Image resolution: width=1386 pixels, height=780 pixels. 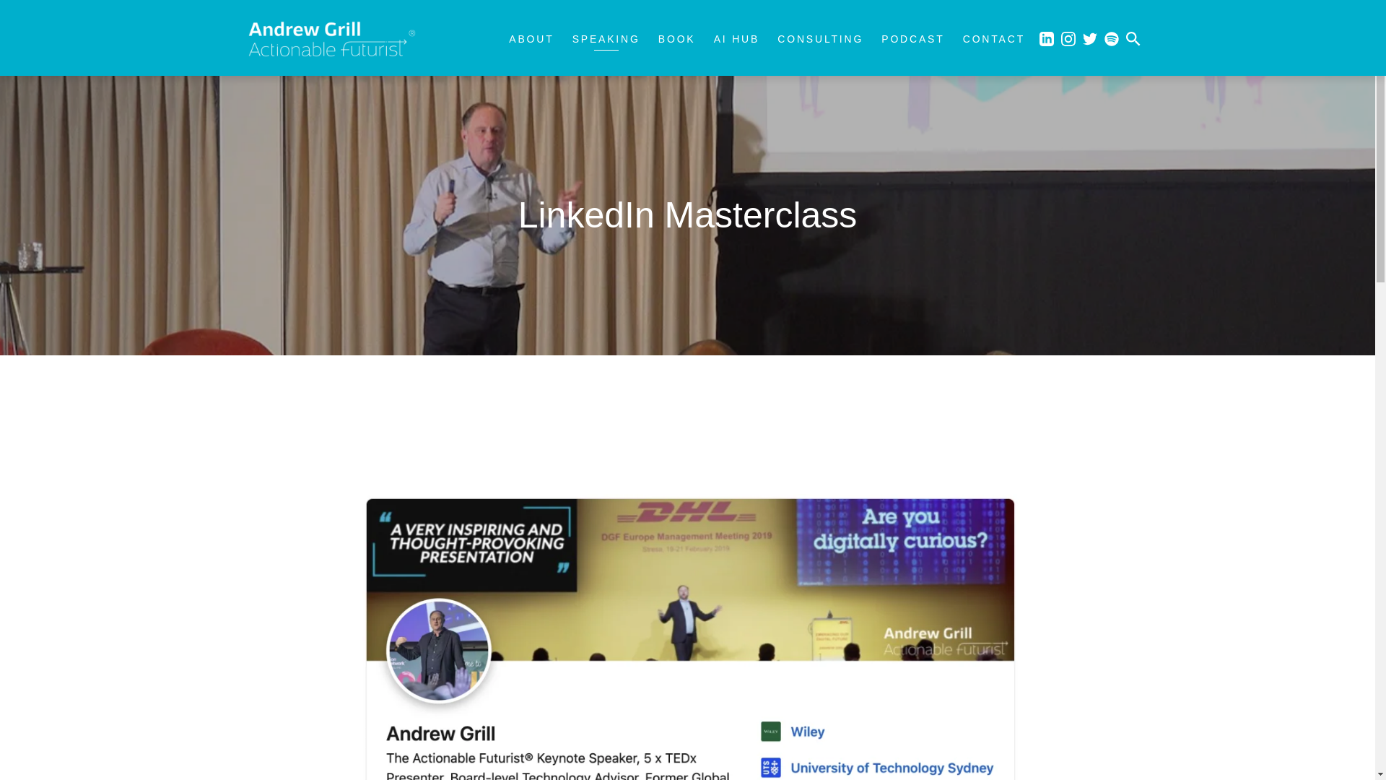 What do you see at coordinates (736, 39) in the screenshot?
I see `AI HUB` at bounding box center [736, 39].